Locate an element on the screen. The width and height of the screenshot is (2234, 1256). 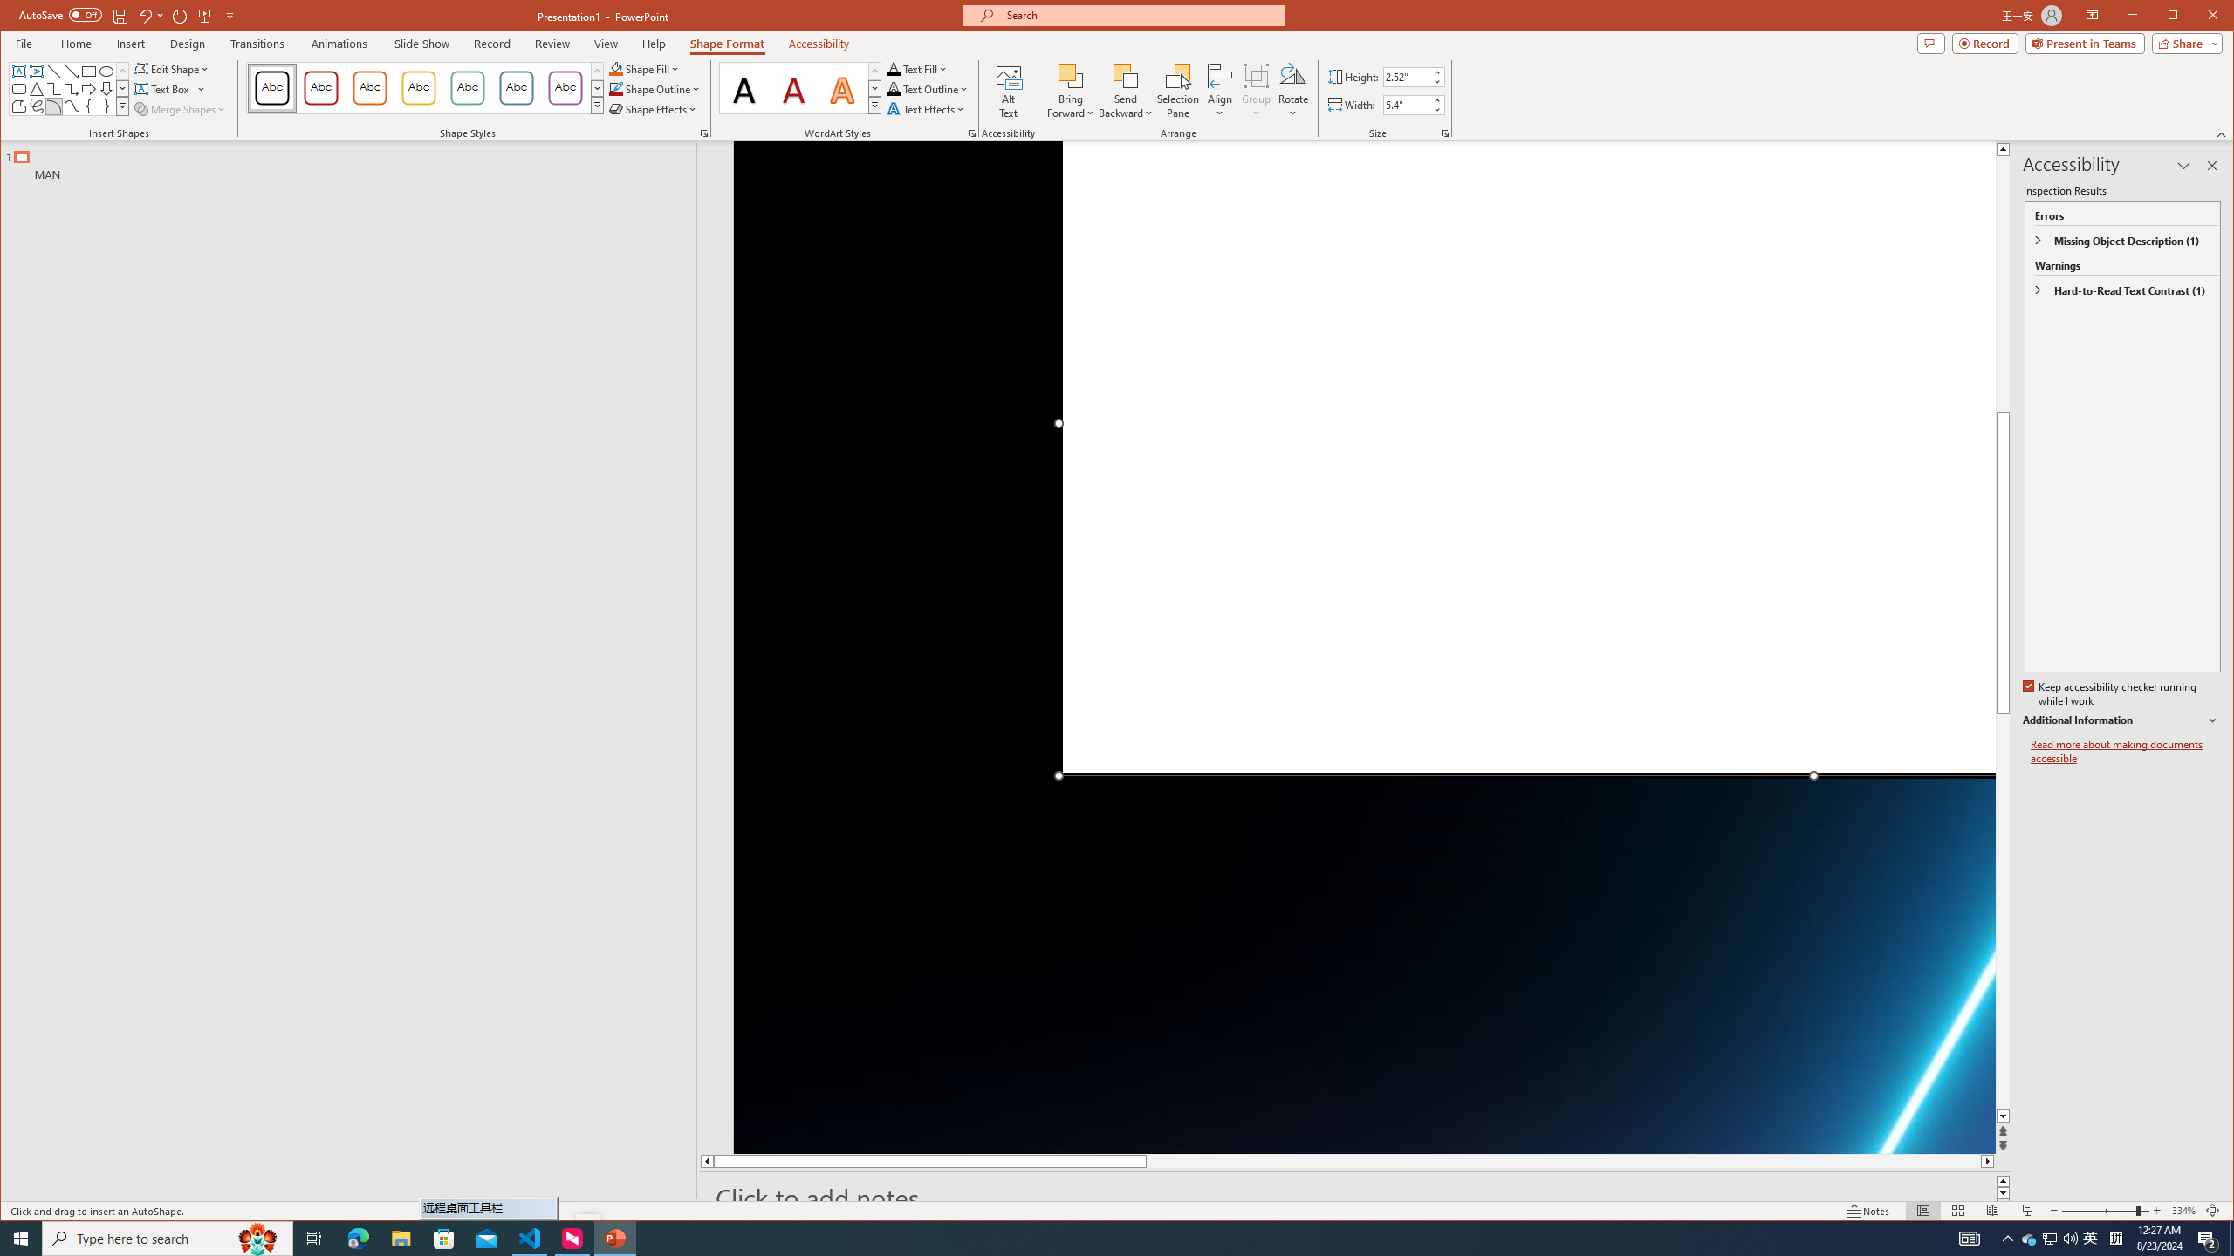
Colored Outline - Blue-Gray, Accent 5 is located at coordinates (516, 88).